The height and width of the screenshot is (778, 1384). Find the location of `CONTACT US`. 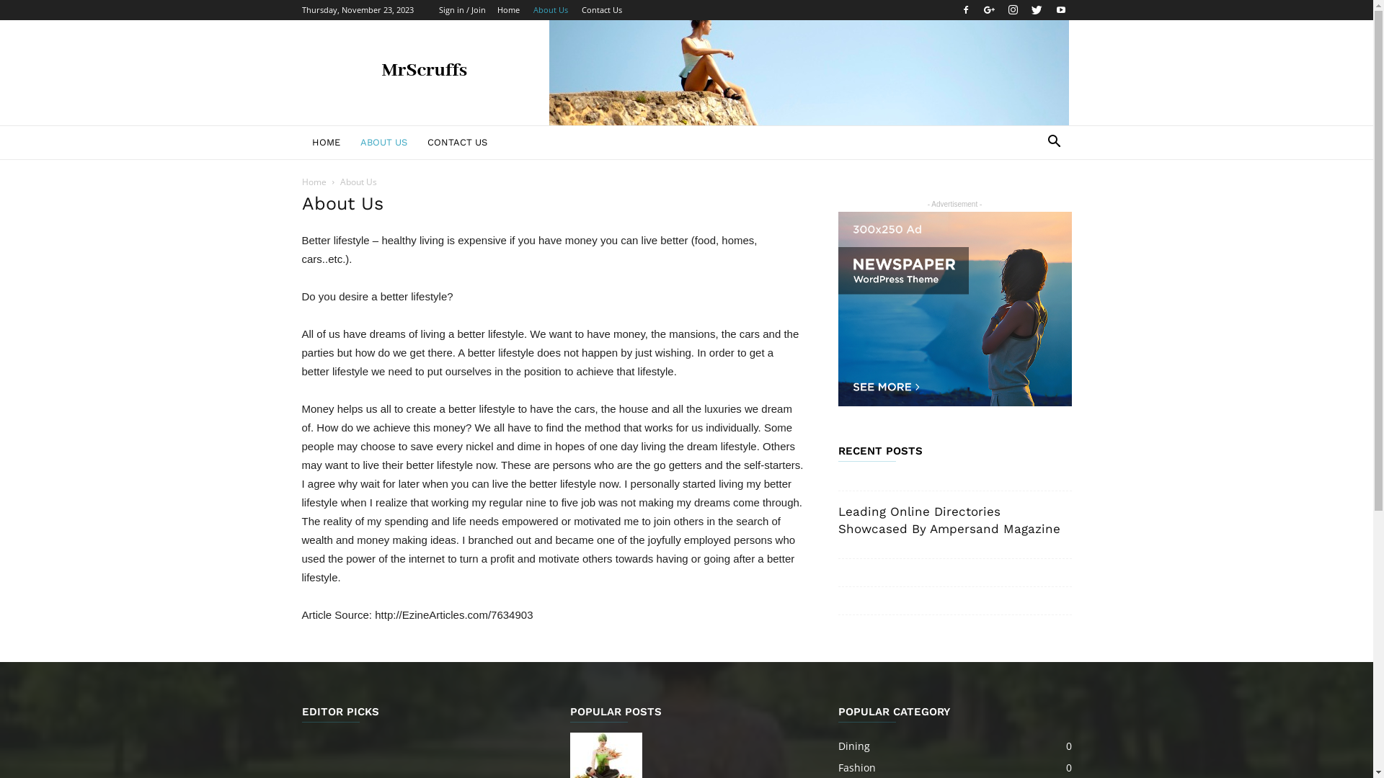

CONTACT US is located at coordinates (457, 143).